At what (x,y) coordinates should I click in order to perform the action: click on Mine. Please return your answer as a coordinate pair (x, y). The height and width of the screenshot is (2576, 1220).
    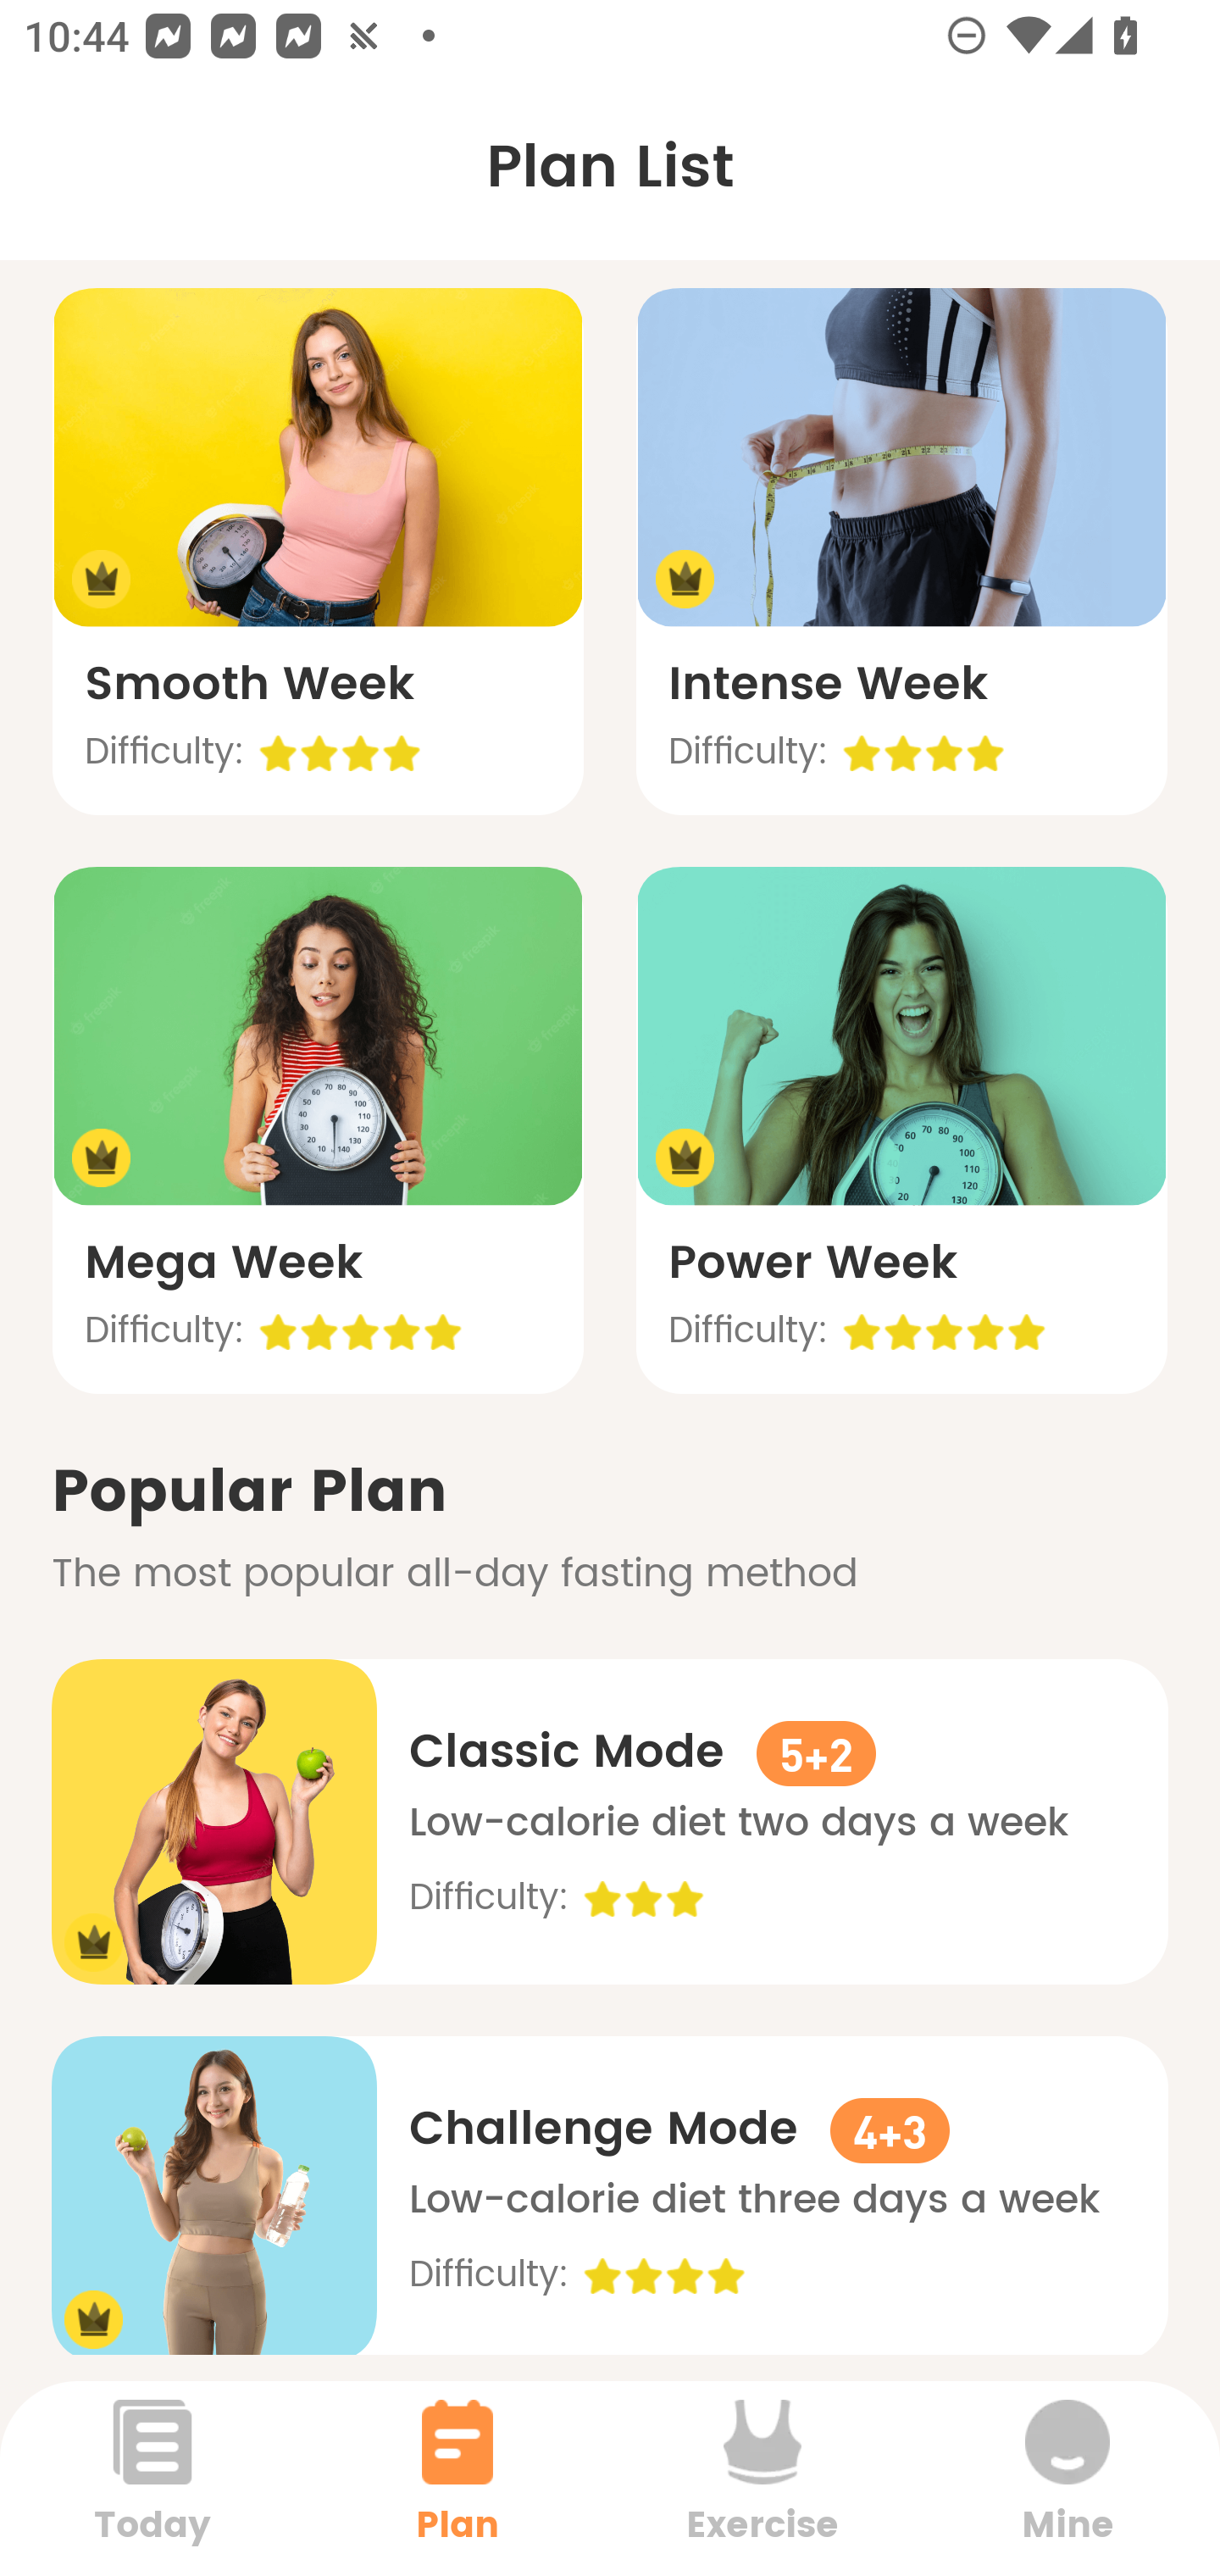
    Looking at the image, I should click on (1067, 2478).